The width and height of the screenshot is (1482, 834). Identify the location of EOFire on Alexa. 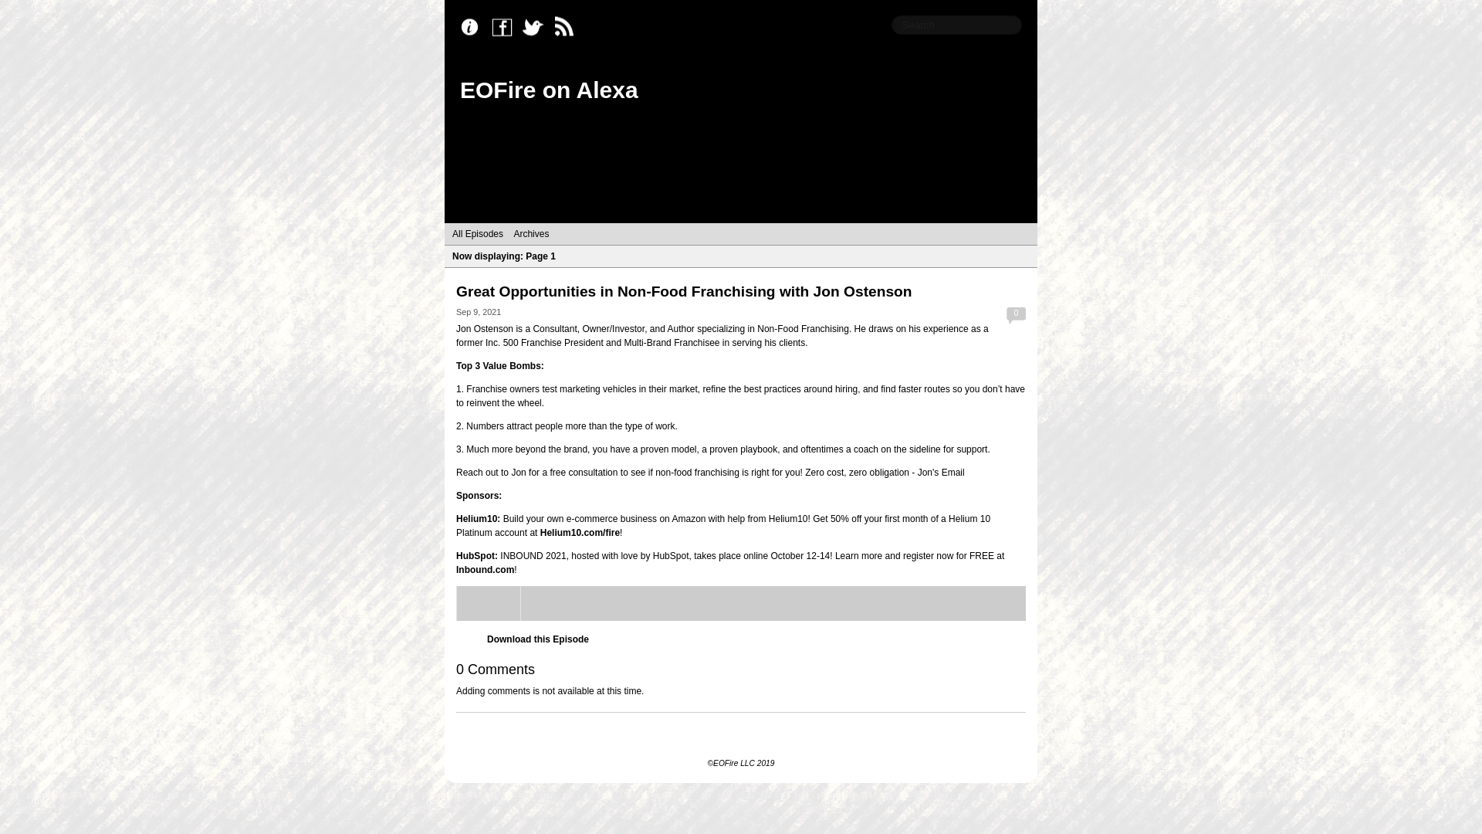
(549, 90).